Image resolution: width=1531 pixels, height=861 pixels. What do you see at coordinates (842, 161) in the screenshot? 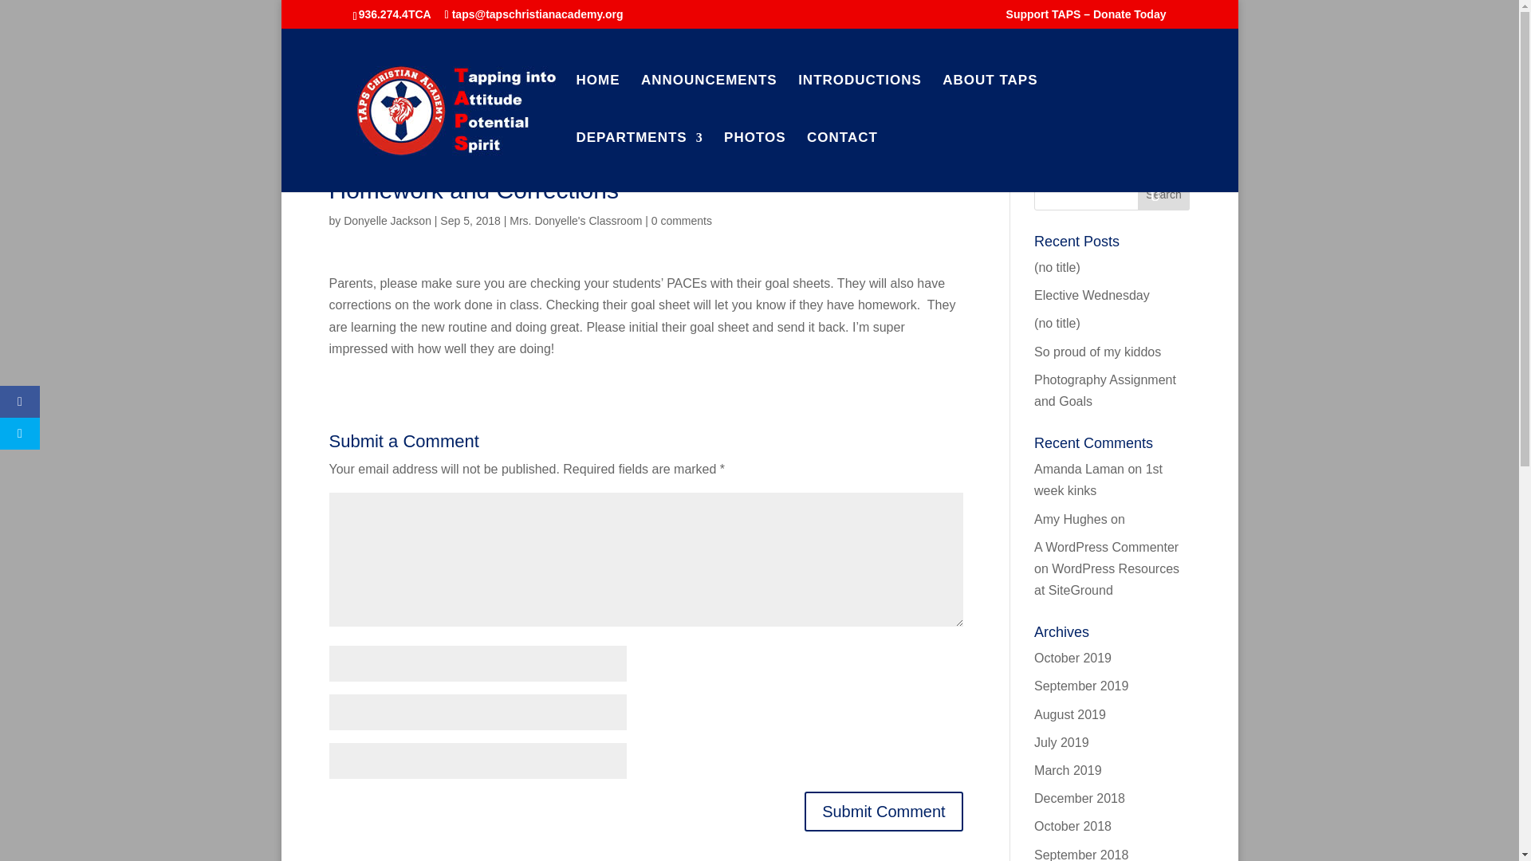
I see `CONTACT` at bounding box center [842, 161].